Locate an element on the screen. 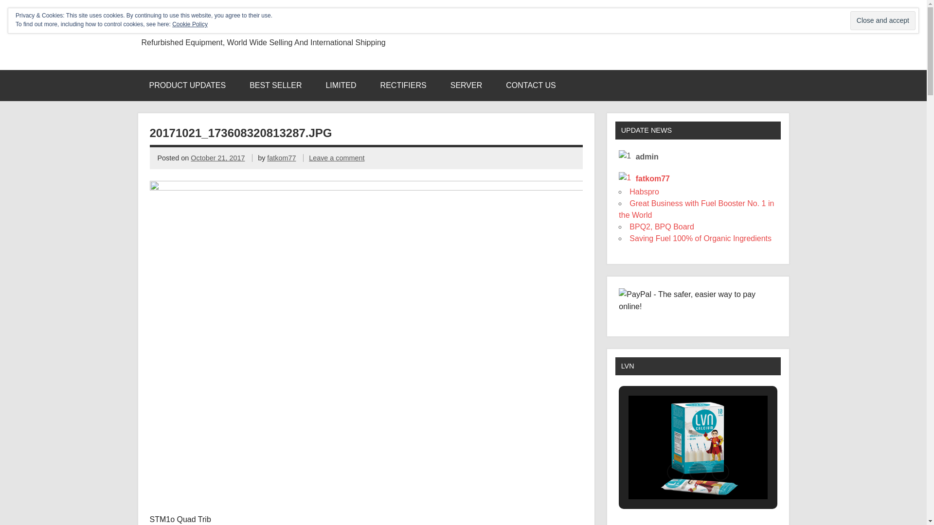 This screenshot has height=525, width=934. LVN Slim is located at coordinates (699, 447).